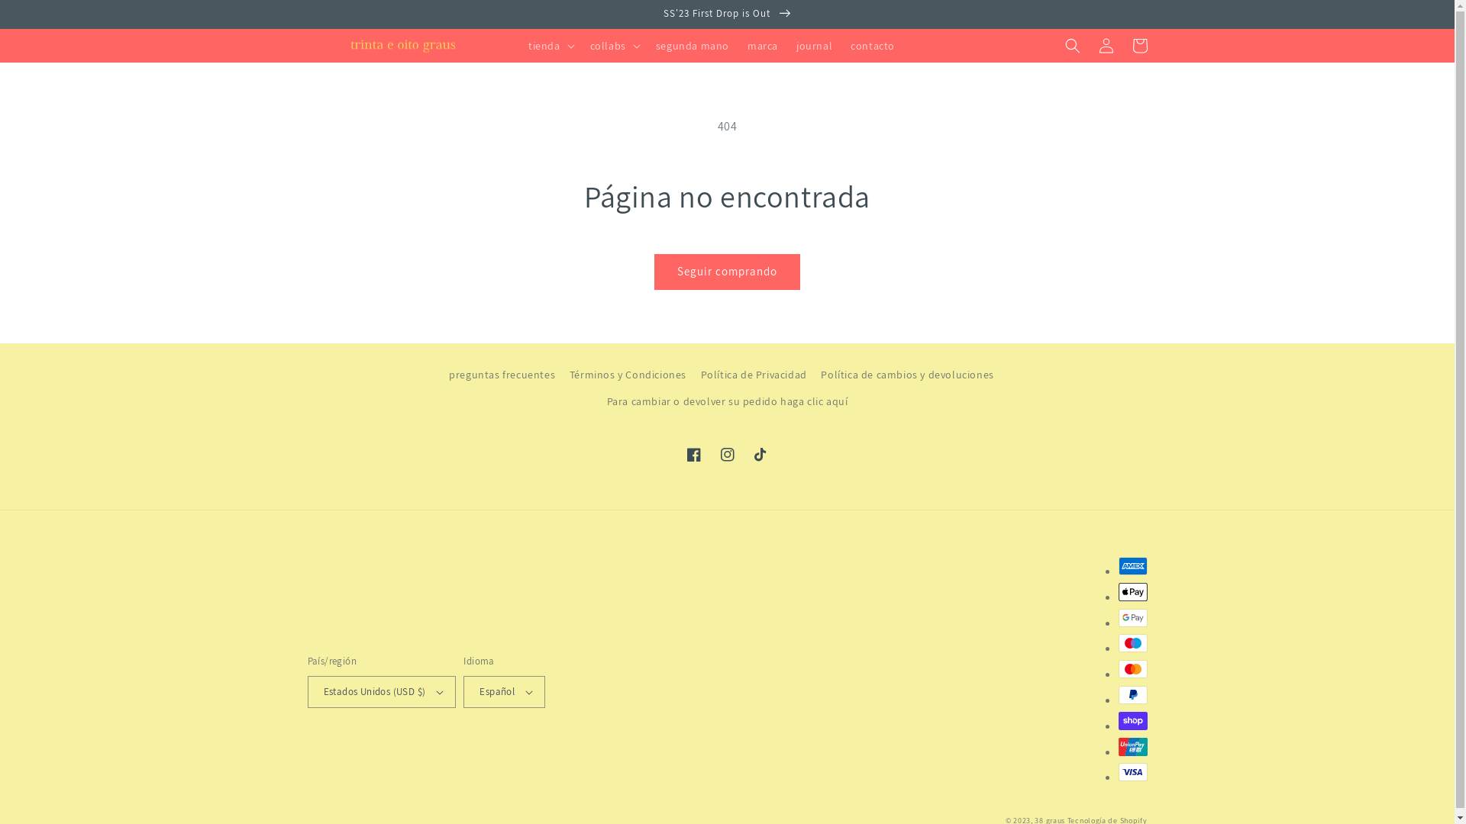 The height and width of the screenshot is (824, 1466). Describe the element at coordinates (763, 46) in the screenshot. I see `marca` at that location.